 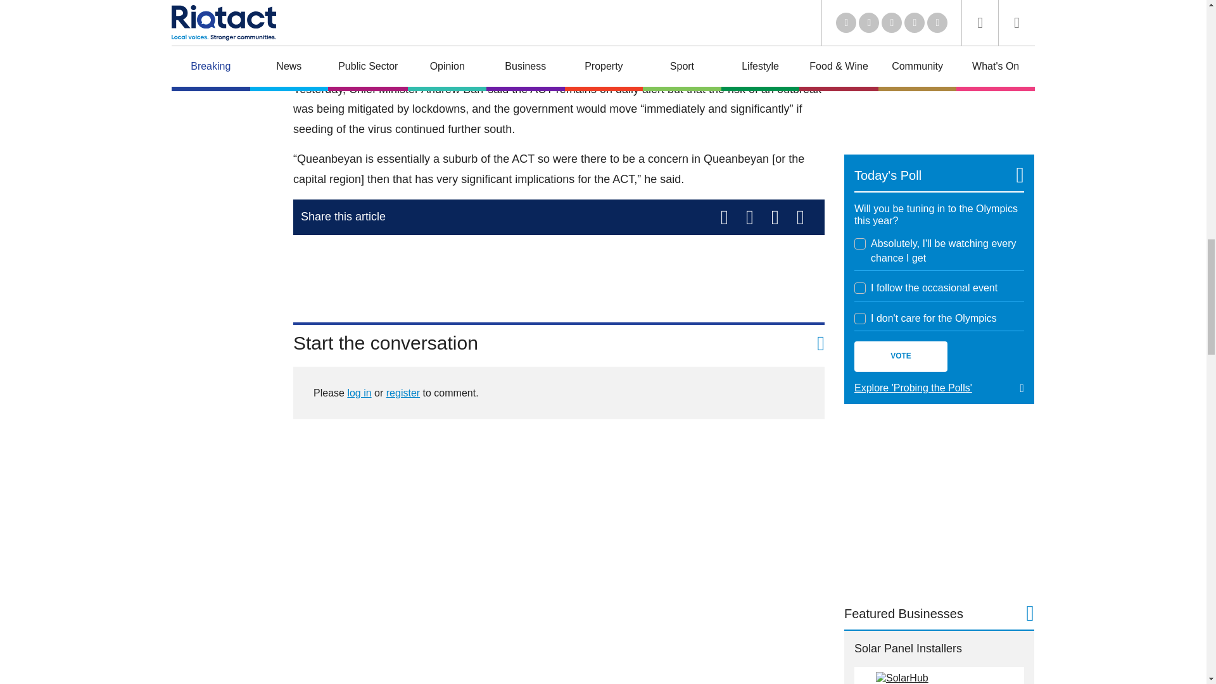 What do you see at coordinates (860, 288) in the screenshot?
I see `2044` at bounding box center [860, 288].